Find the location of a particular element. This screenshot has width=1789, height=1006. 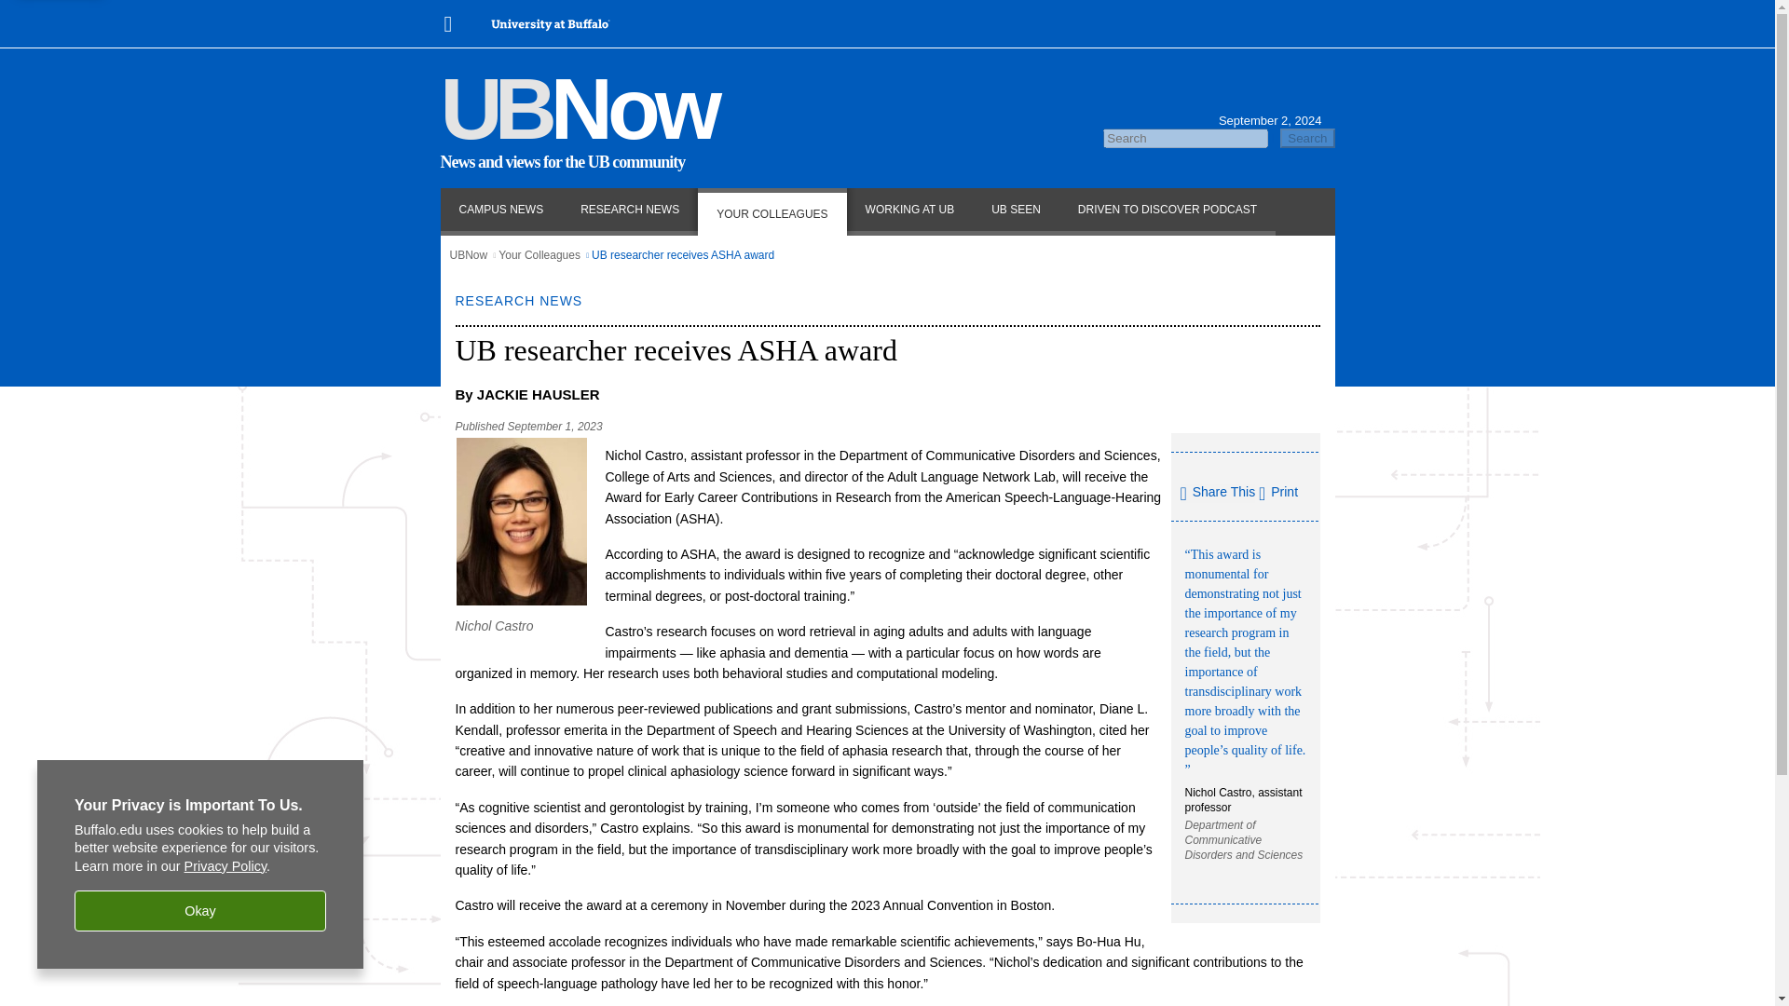

Print is located at coordinates (1278, 491).